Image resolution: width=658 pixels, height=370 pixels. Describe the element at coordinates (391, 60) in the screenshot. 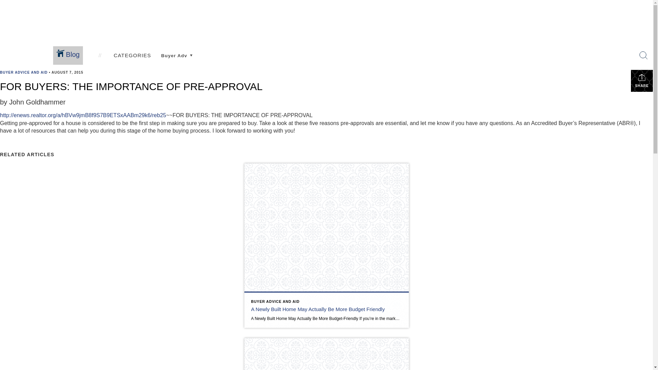

I see `Contact Me` at that location.